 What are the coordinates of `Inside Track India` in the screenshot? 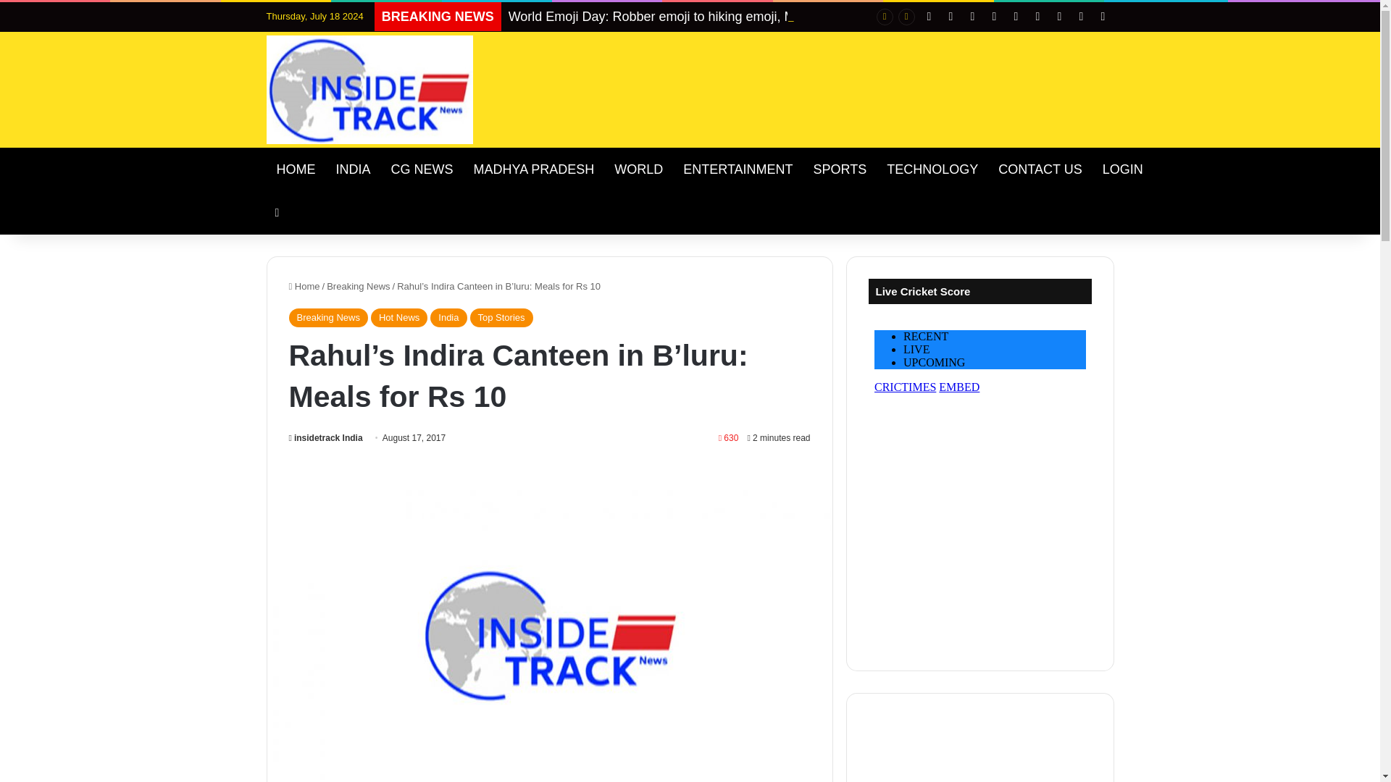 It's located at (370, 89).